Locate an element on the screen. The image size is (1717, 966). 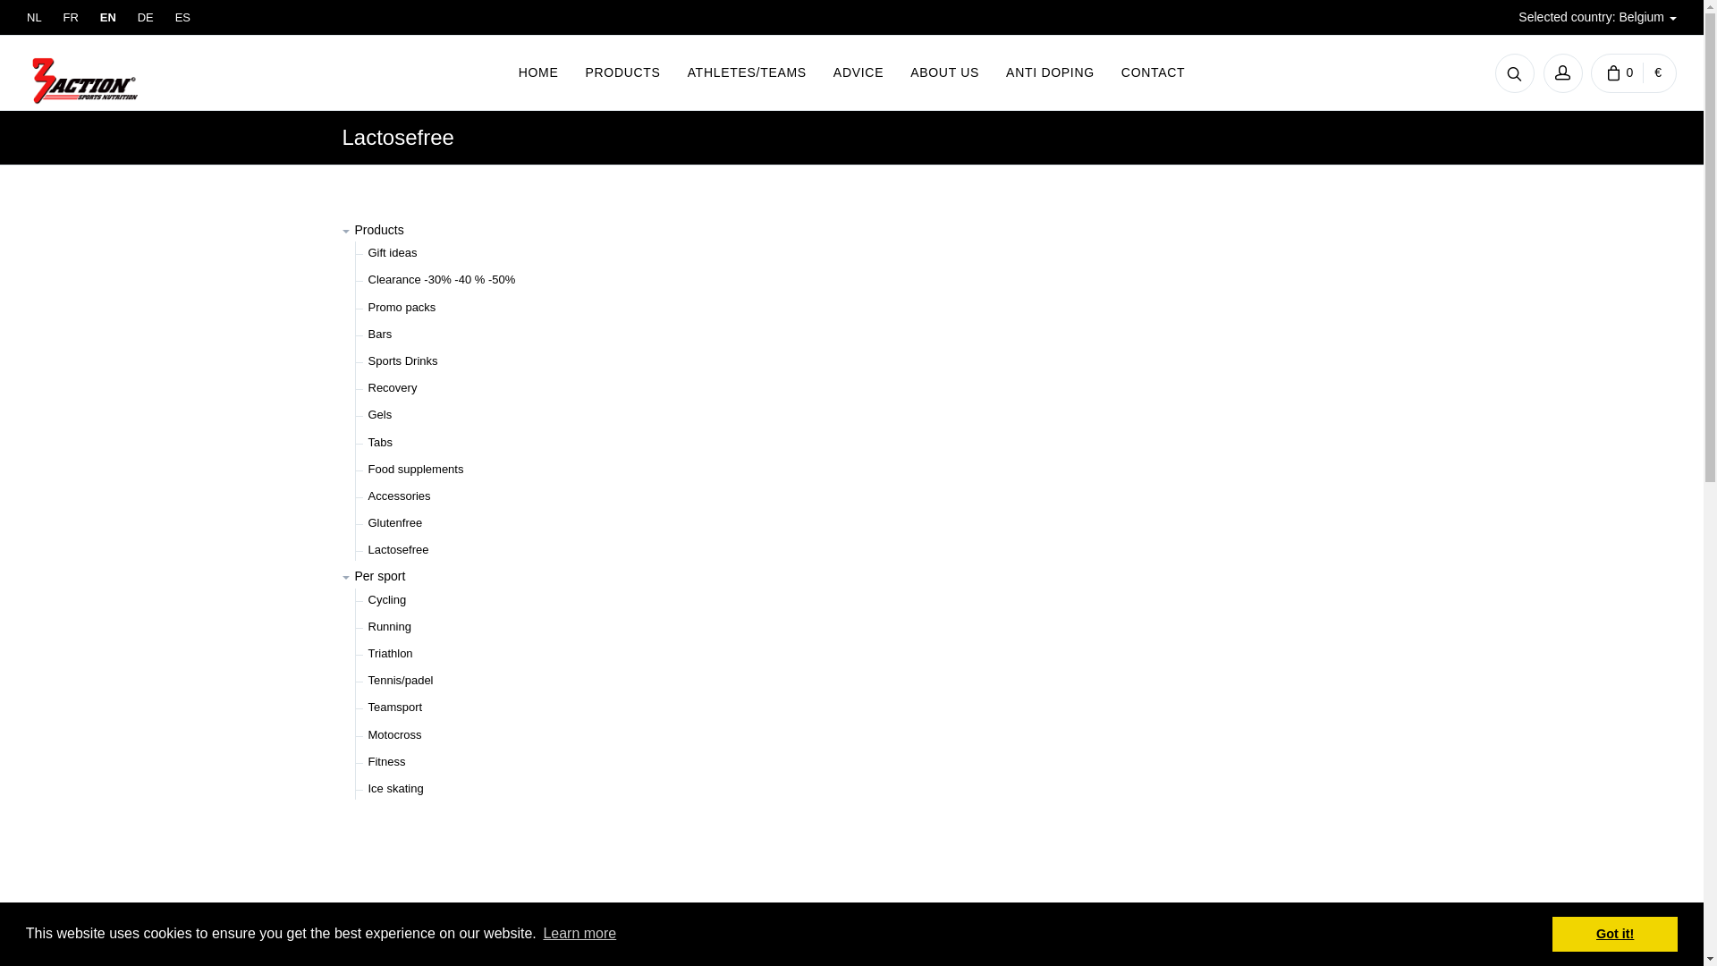
Triathlon is located at coordinates (391, 653).